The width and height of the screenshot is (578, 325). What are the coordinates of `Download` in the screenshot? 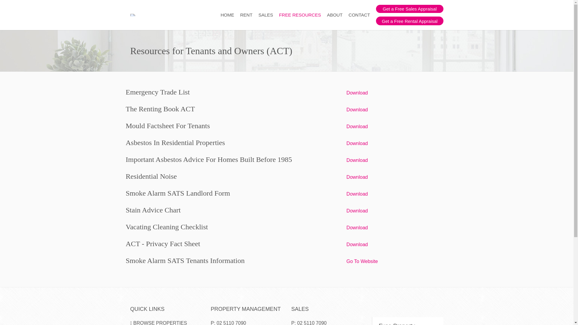 It's located at (357, 126).